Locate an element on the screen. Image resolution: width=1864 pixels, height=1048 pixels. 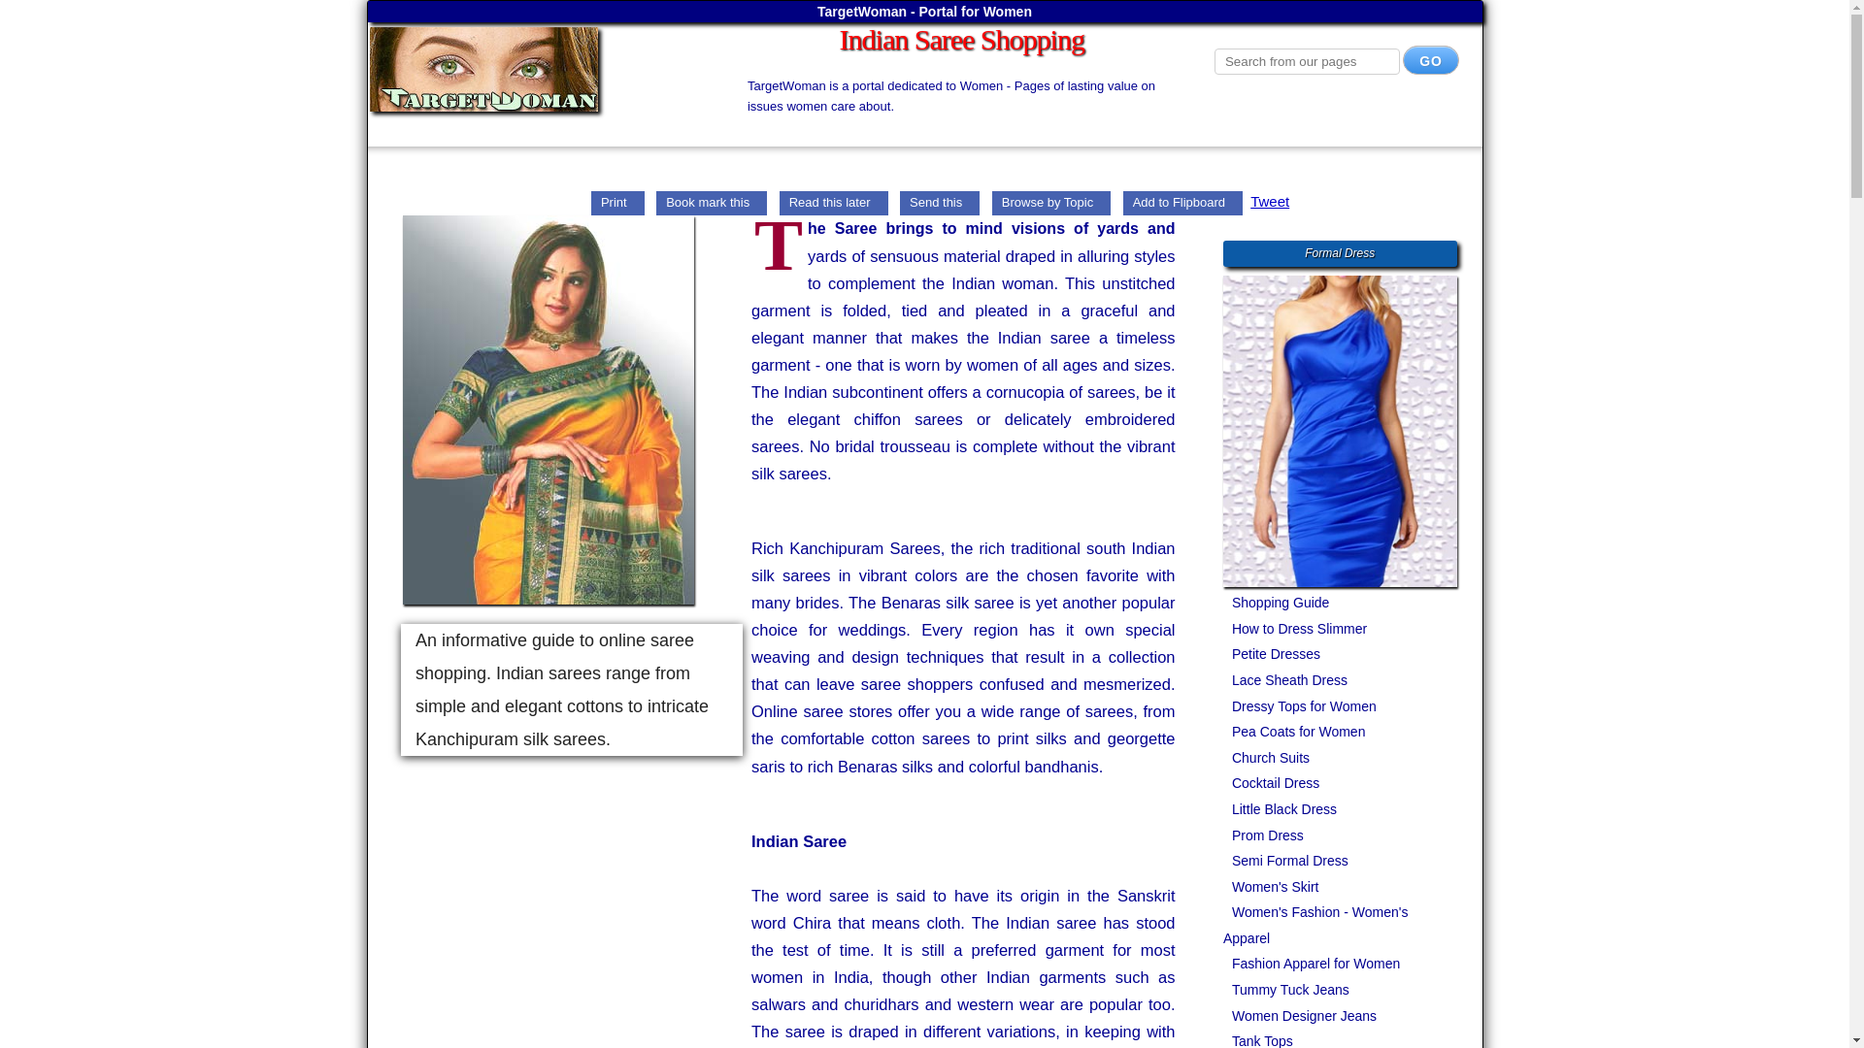
Send this is located at coordinates (940, 201).